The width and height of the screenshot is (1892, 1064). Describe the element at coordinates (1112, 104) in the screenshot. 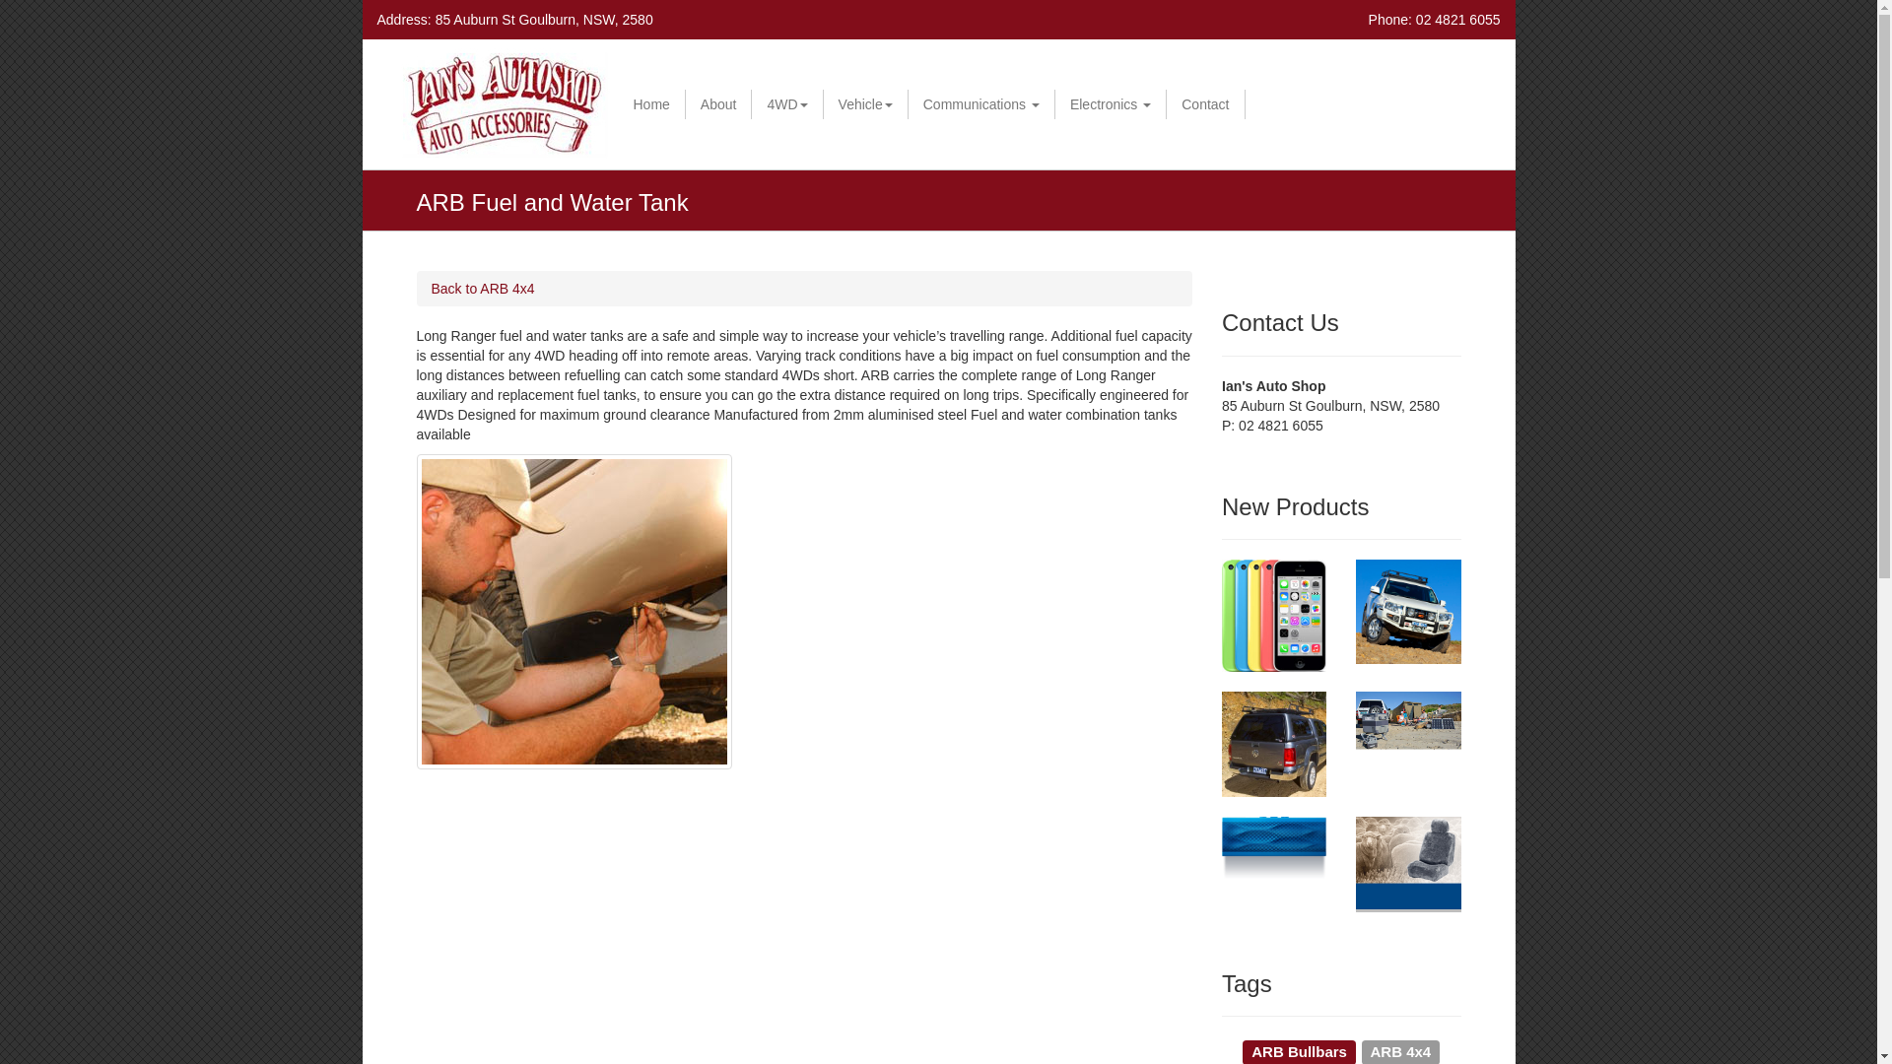

I see `Electronics` at that location.